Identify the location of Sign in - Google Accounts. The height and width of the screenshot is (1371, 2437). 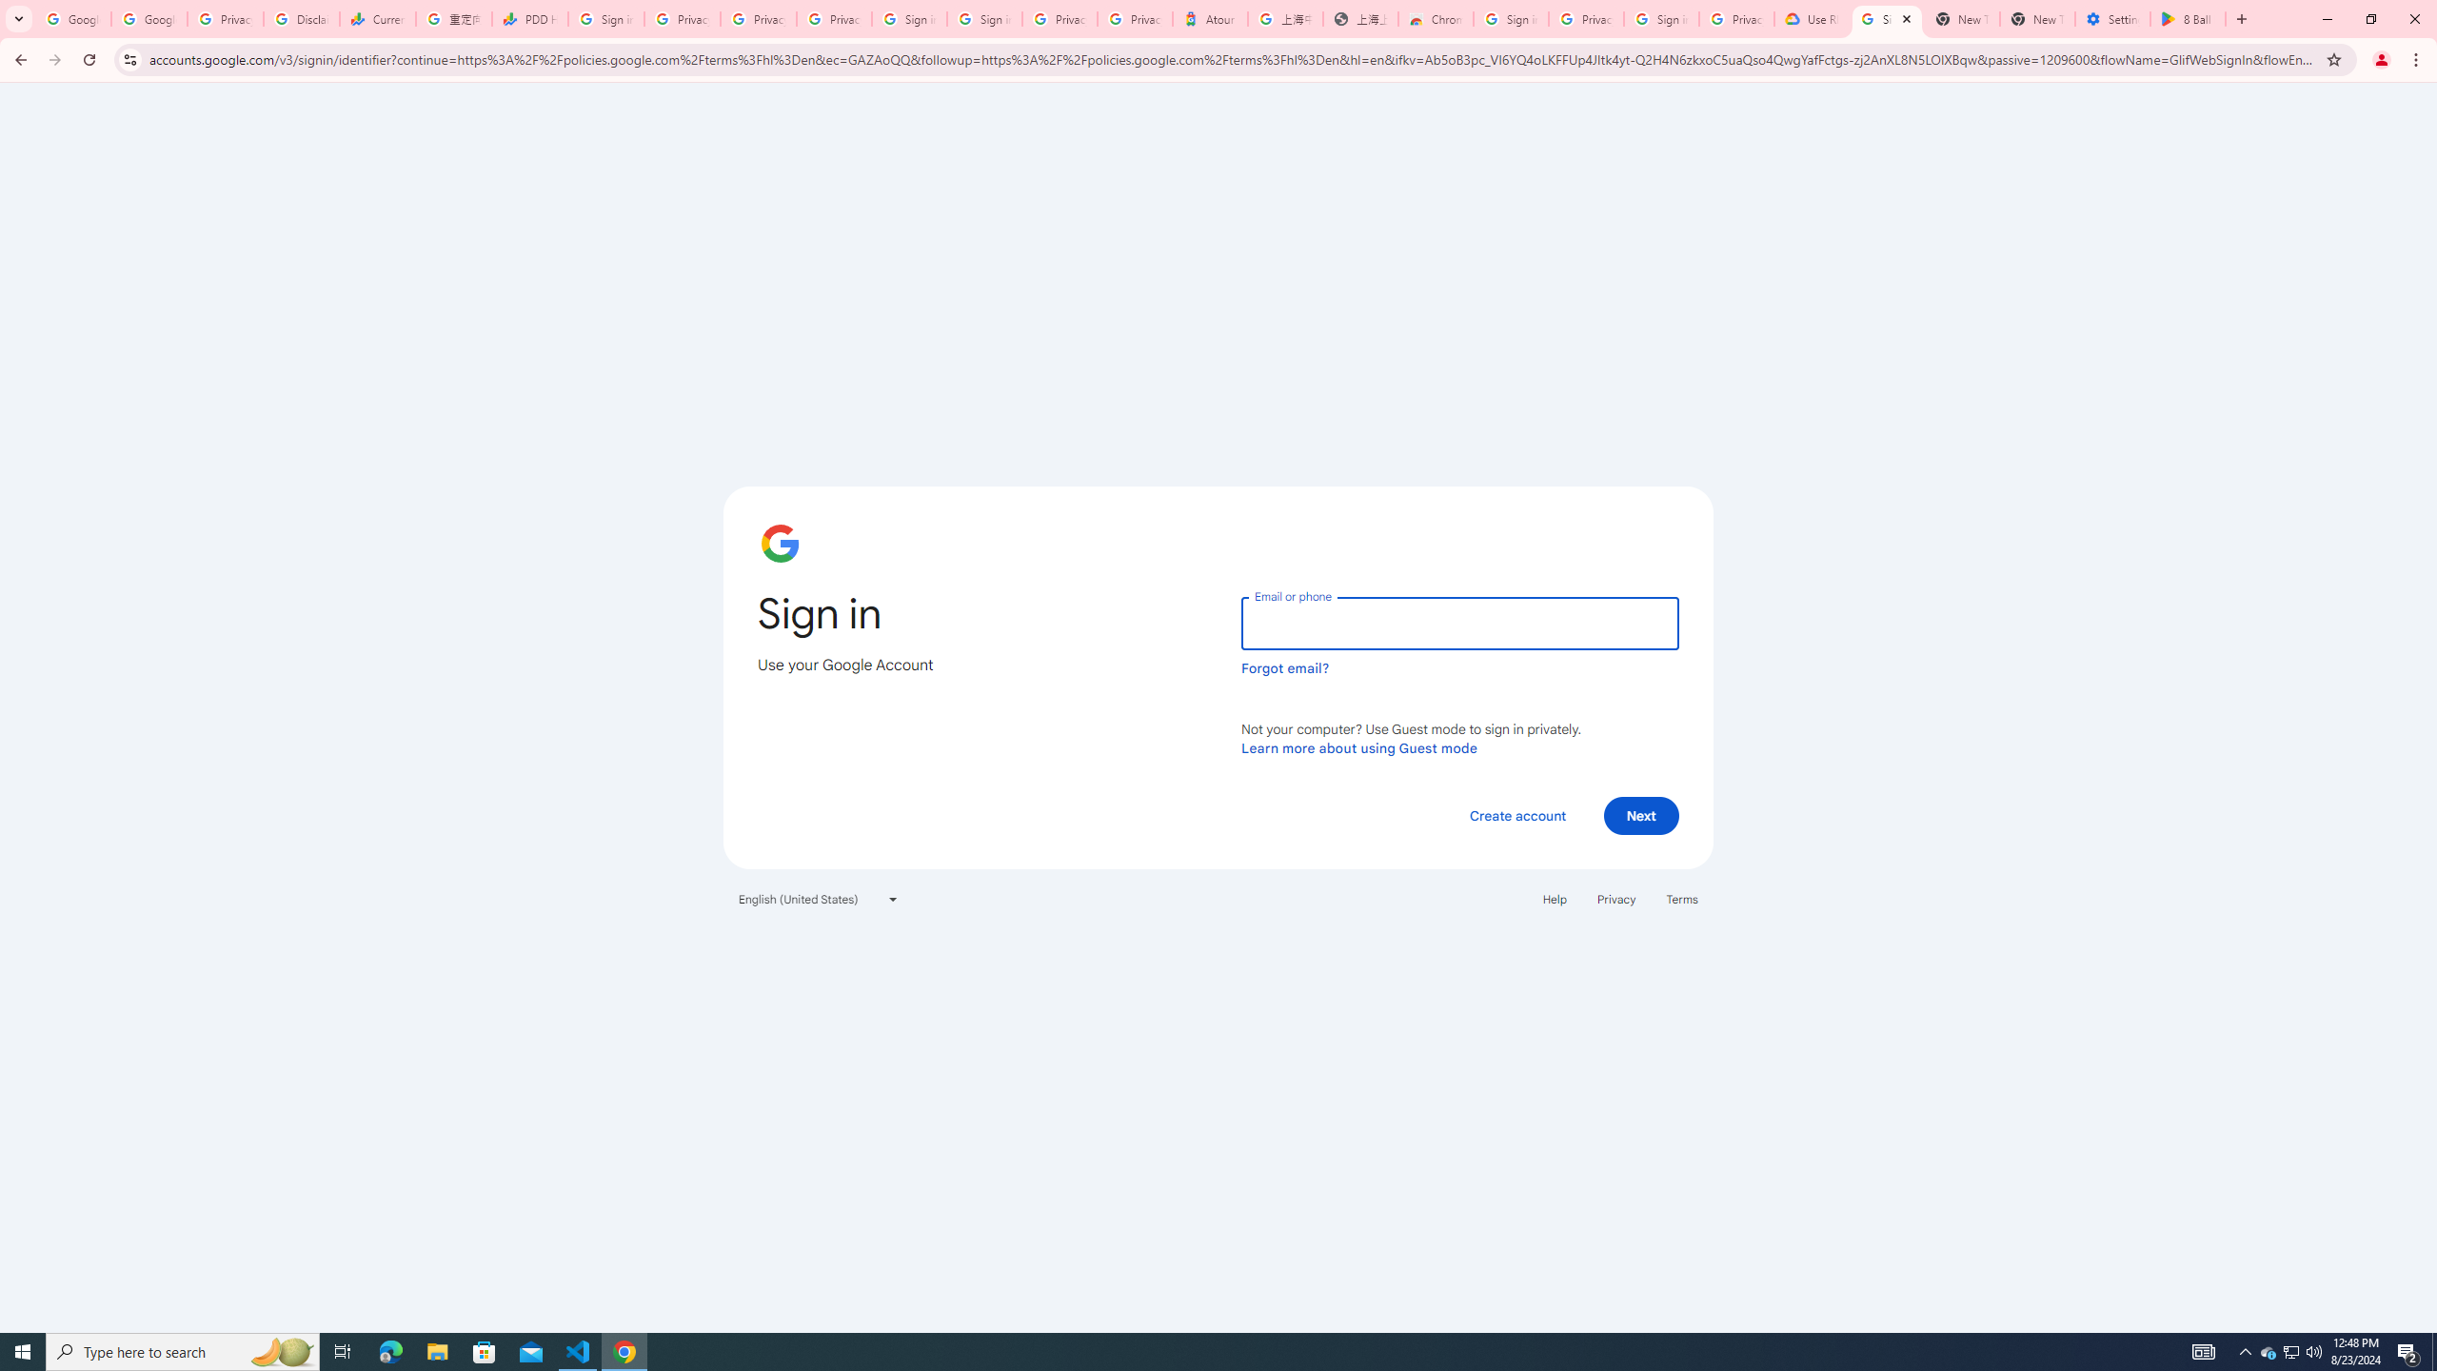
(606, 19).